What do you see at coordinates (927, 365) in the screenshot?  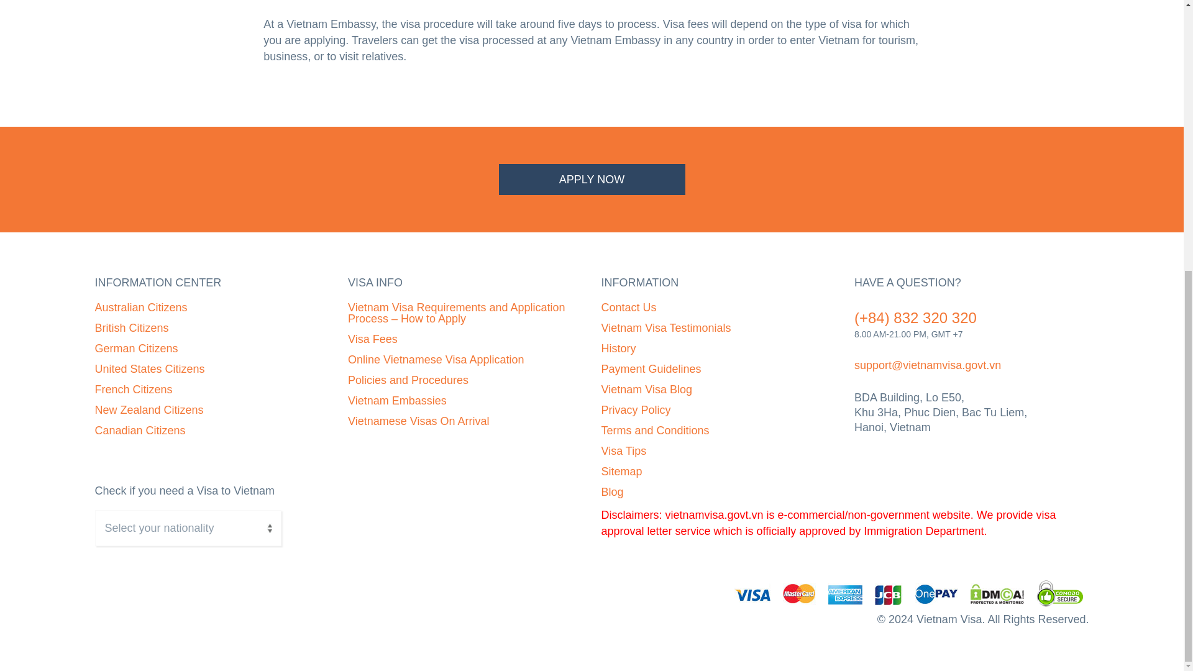 I see `Email us` at bounding box center [927, 365].